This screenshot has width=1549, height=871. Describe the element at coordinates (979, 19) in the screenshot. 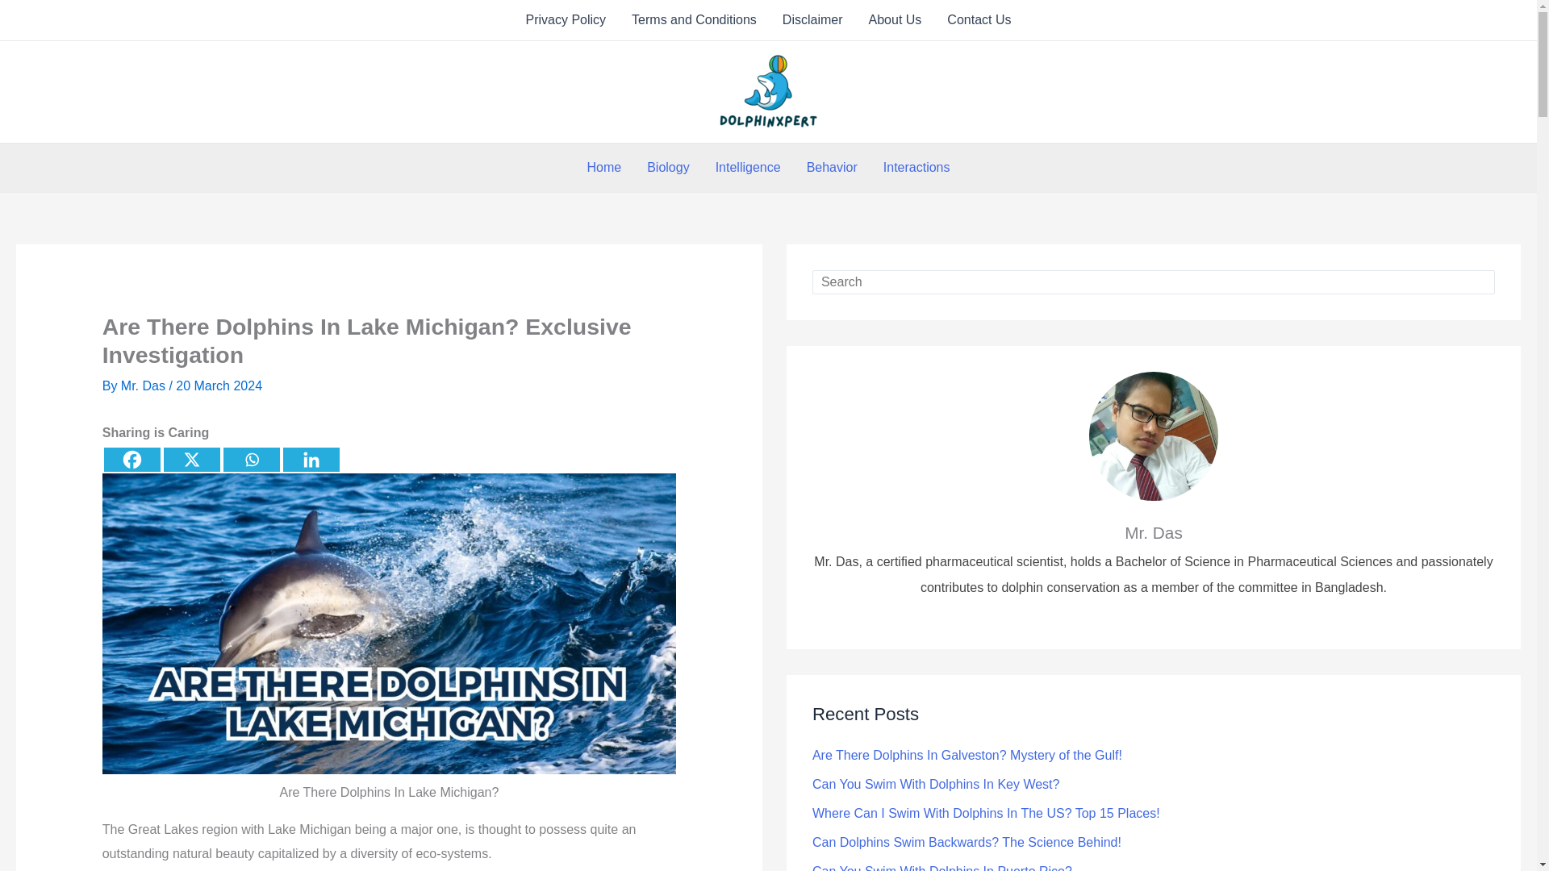

I see `Contact Us` at that location.